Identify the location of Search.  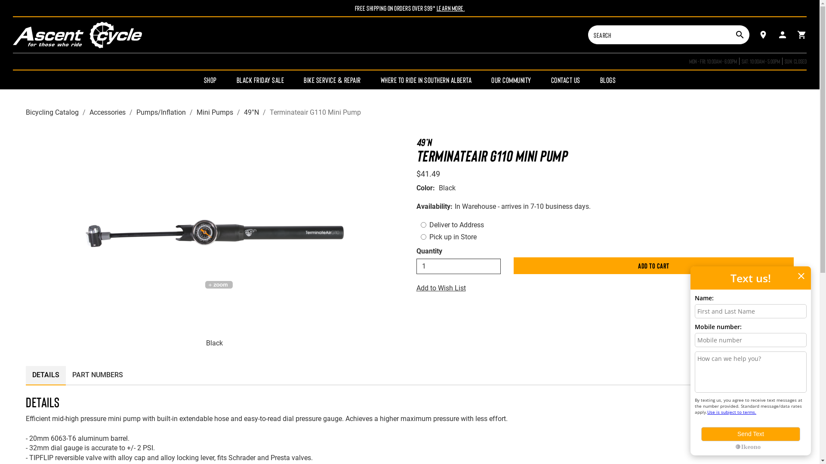
(660, 35).